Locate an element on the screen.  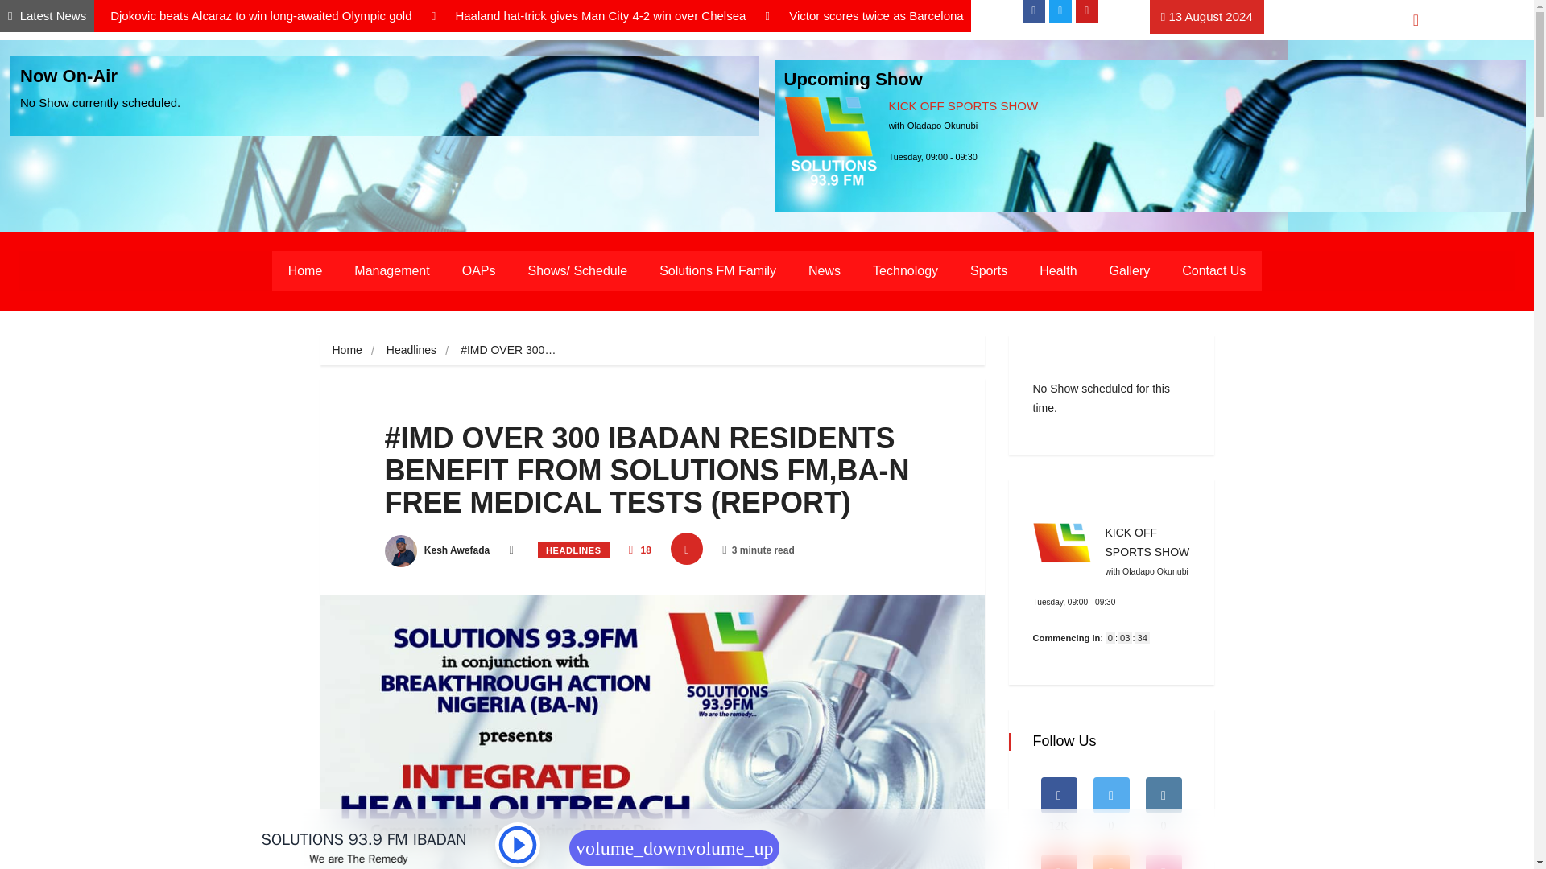
Management is located at coordinates (391, 270).